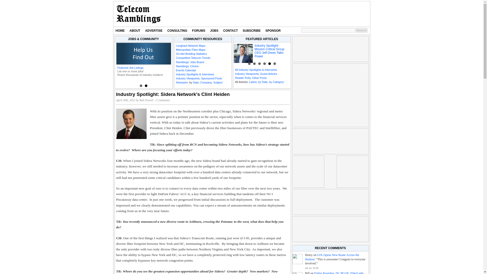  Describe the element at coordinates (138, 14) in the screenshot. I see `Telecom Ramblings` at that location.